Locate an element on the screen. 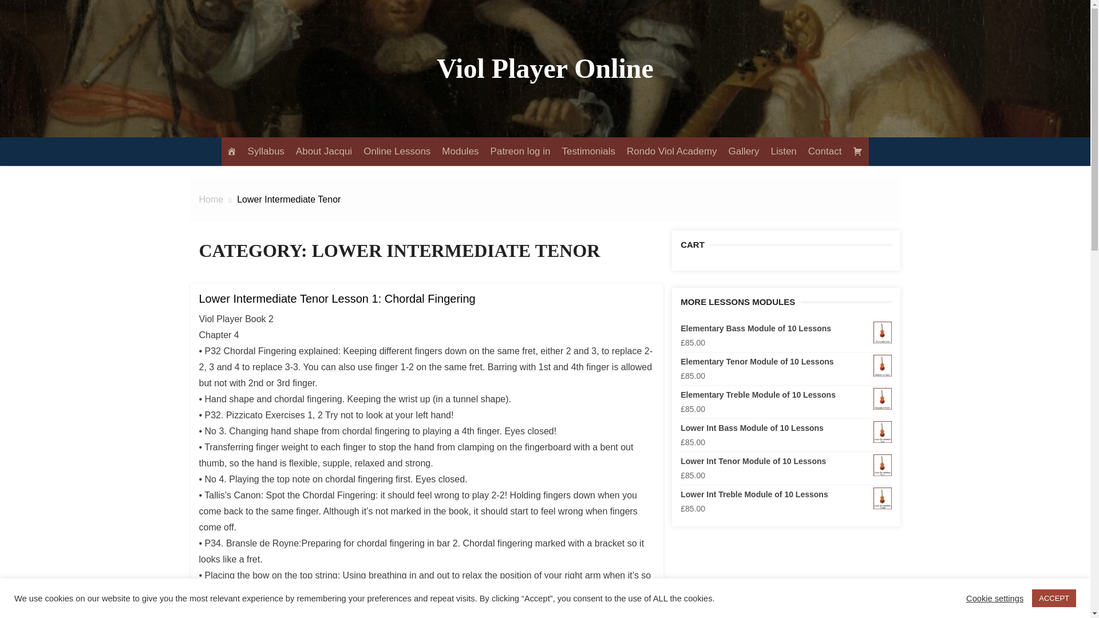 This screenshot has height=618, width=1099. Modules is located at coordinates (460, 151).